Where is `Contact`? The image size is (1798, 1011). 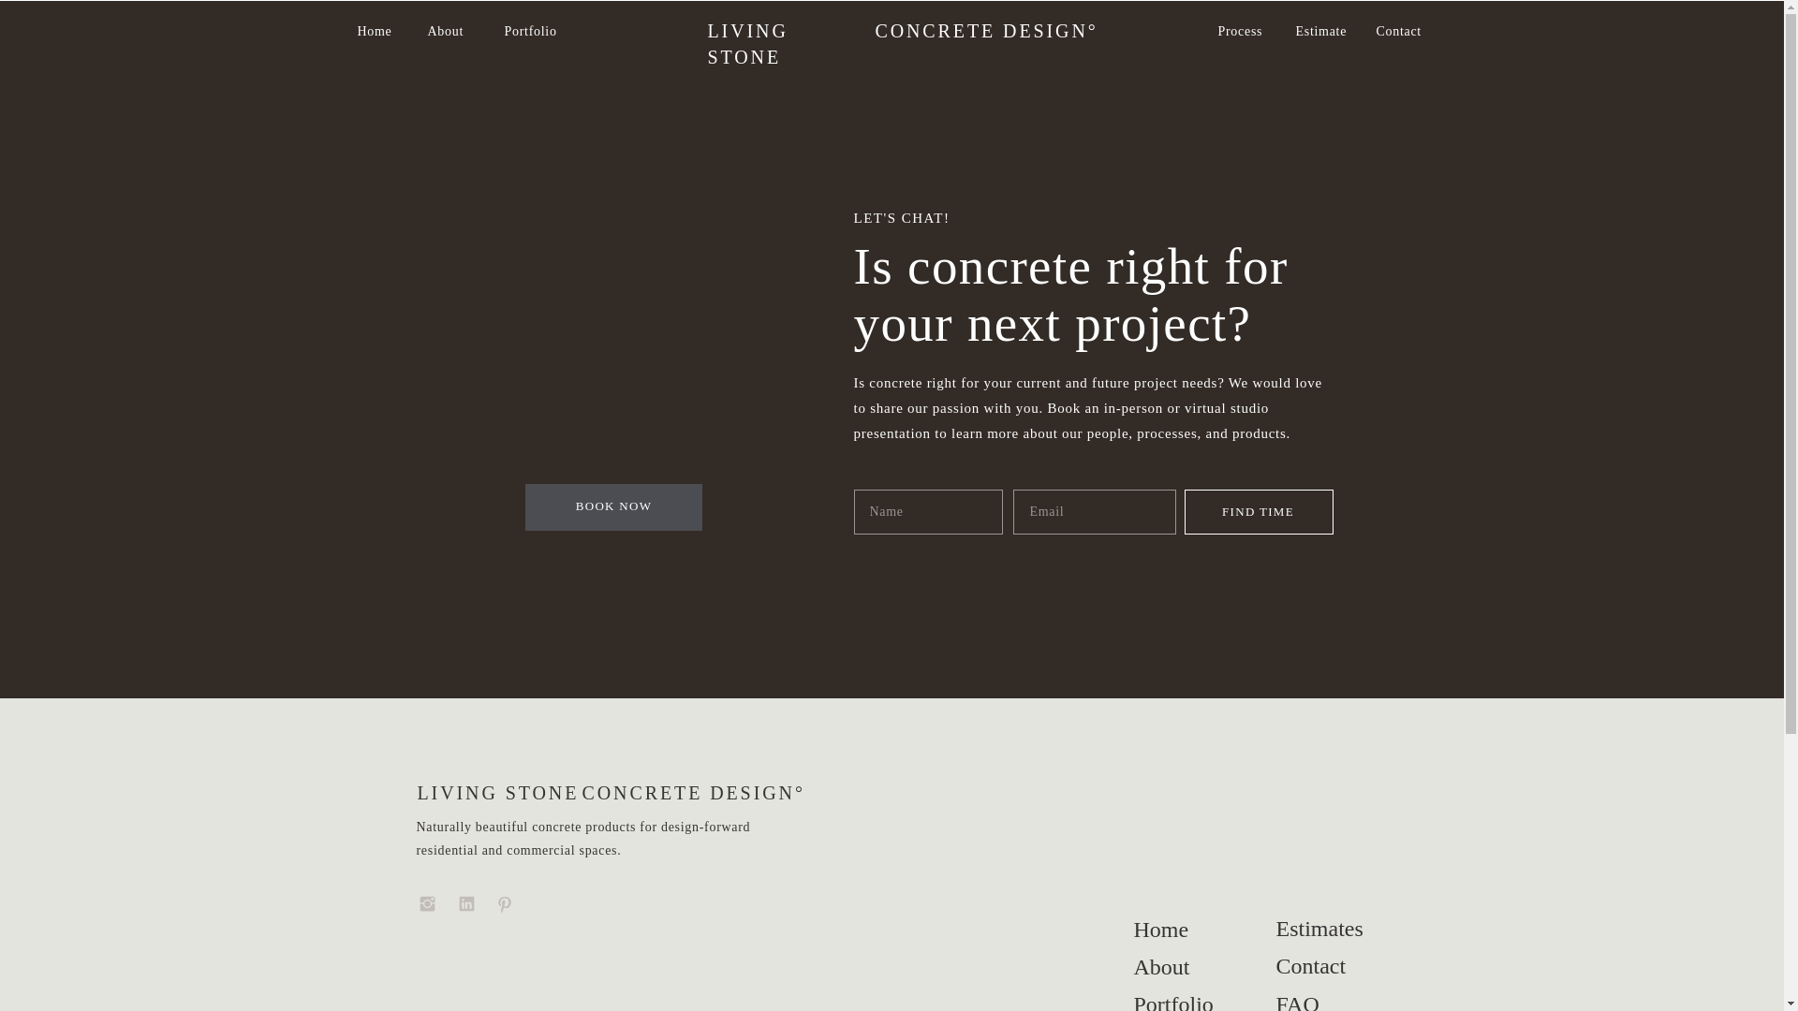
Contact is located at coordinates (1402, 30).